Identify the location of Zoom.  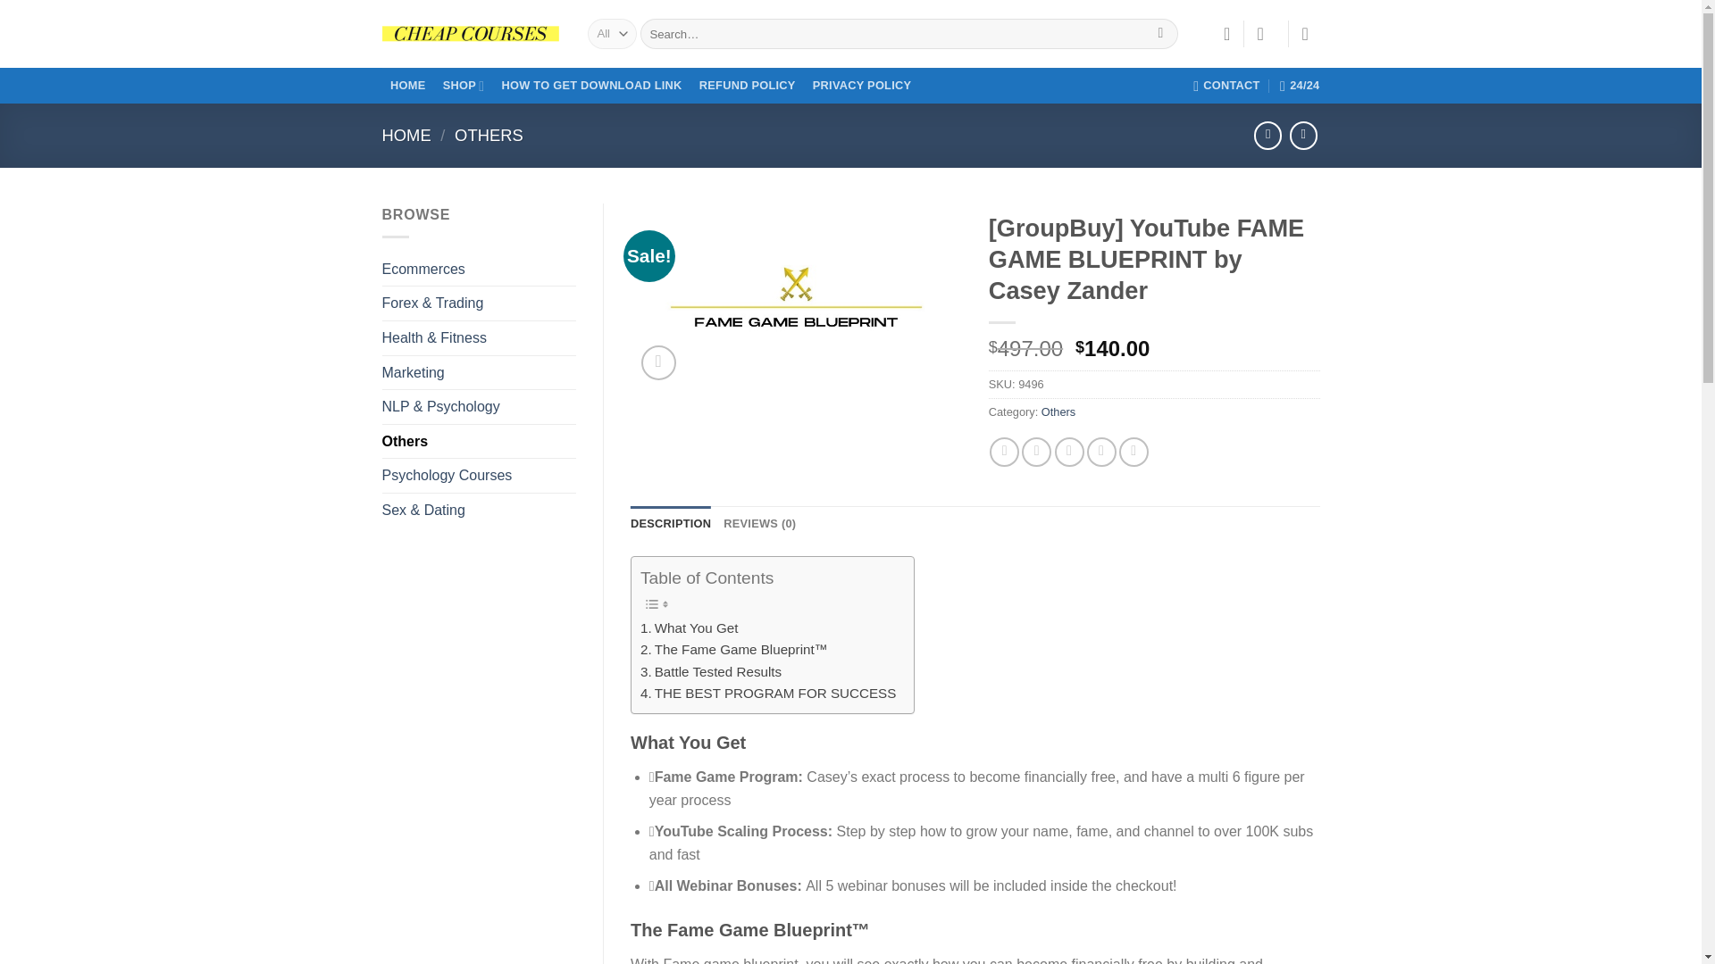
(658, 362).